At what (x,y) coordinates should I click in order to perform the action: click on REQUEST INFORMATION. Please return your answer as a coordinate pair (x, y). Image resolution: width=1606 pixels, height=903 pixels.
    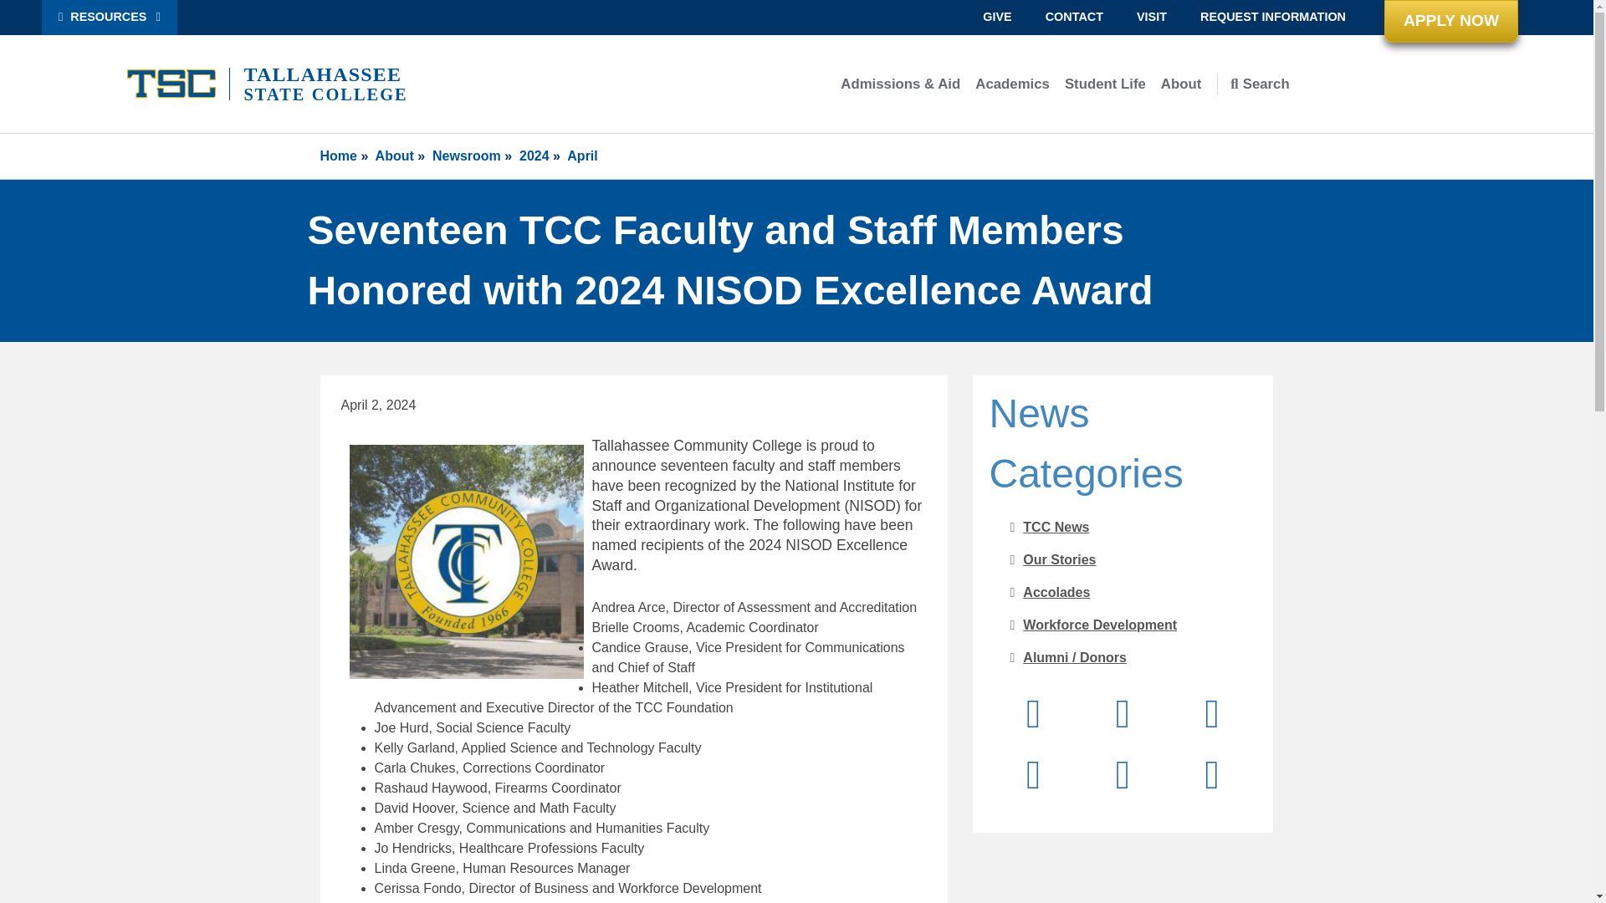
    Looking at the image, I should click on (1273, 18).